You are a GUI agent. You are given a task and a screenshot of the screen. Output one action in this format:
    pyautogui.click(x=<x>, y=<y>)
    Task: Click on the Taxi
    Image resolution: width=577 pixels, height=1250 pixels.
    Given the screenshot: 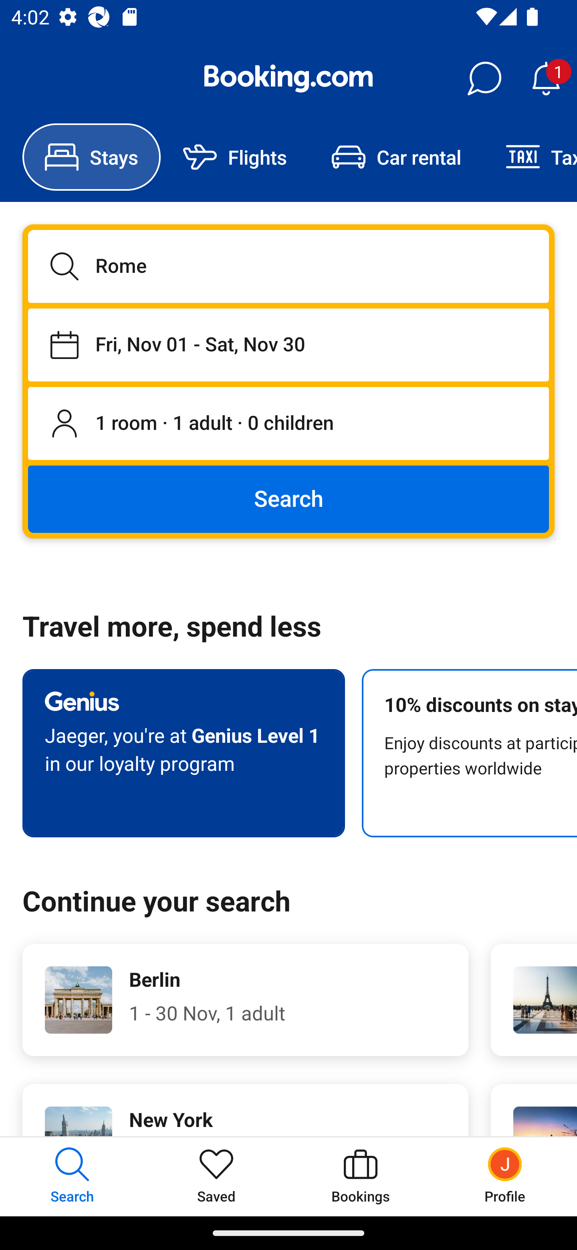 What is the action you would take?
    pyautogui.click(x=530, y=157)
    